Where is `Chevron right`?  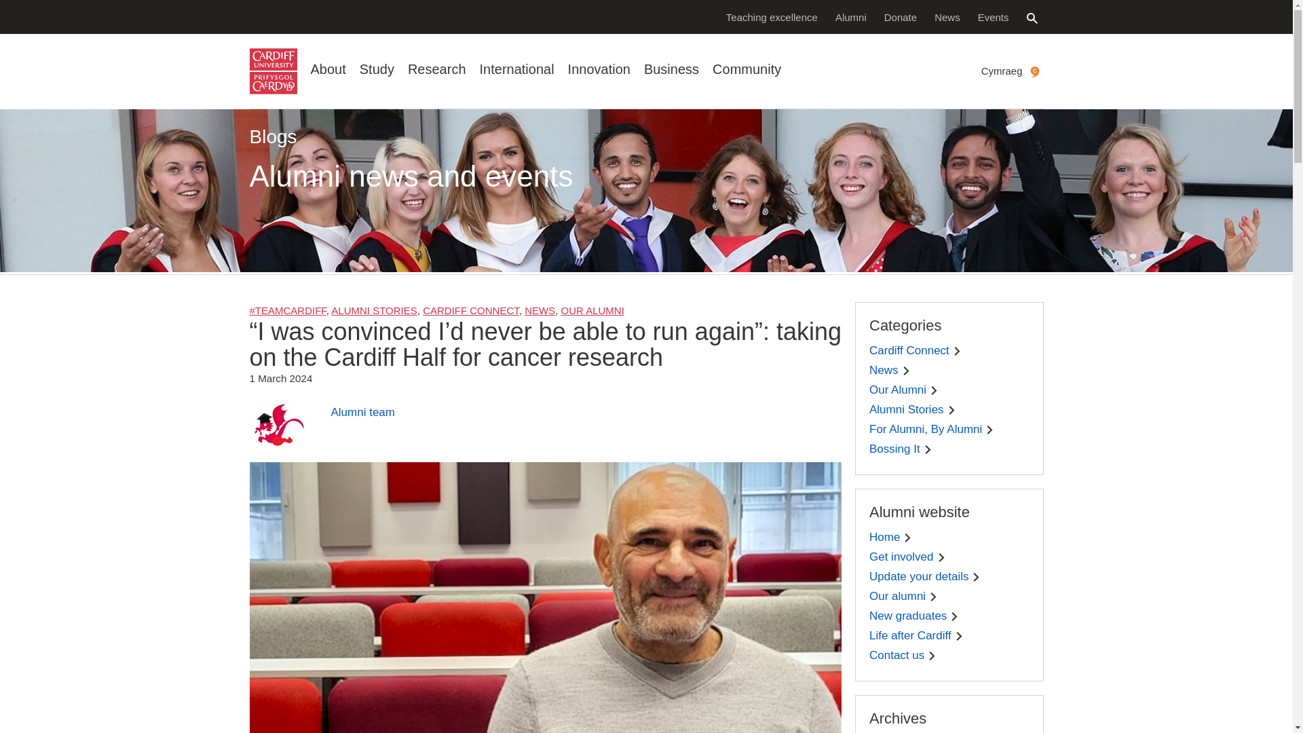
Chevron right is located at coordinates (907, 538).